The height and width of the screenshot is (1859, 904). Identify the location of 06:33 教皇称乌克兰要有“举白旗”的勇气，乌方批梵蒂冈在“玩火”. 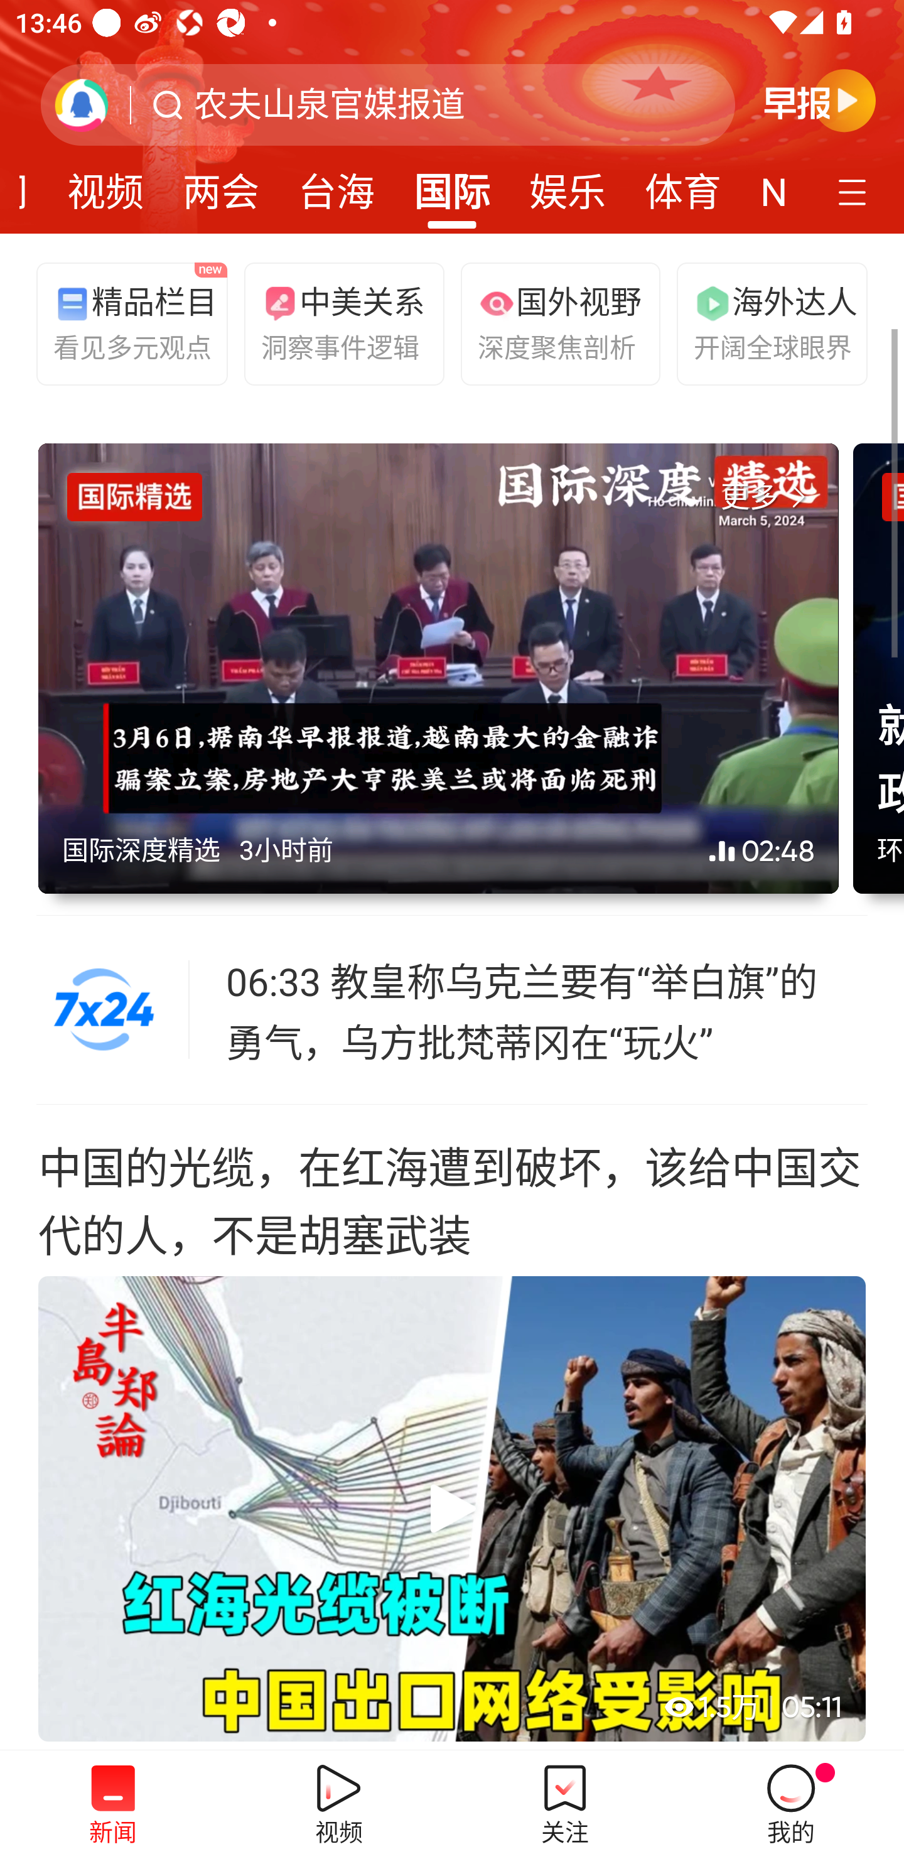
(547, 1010).